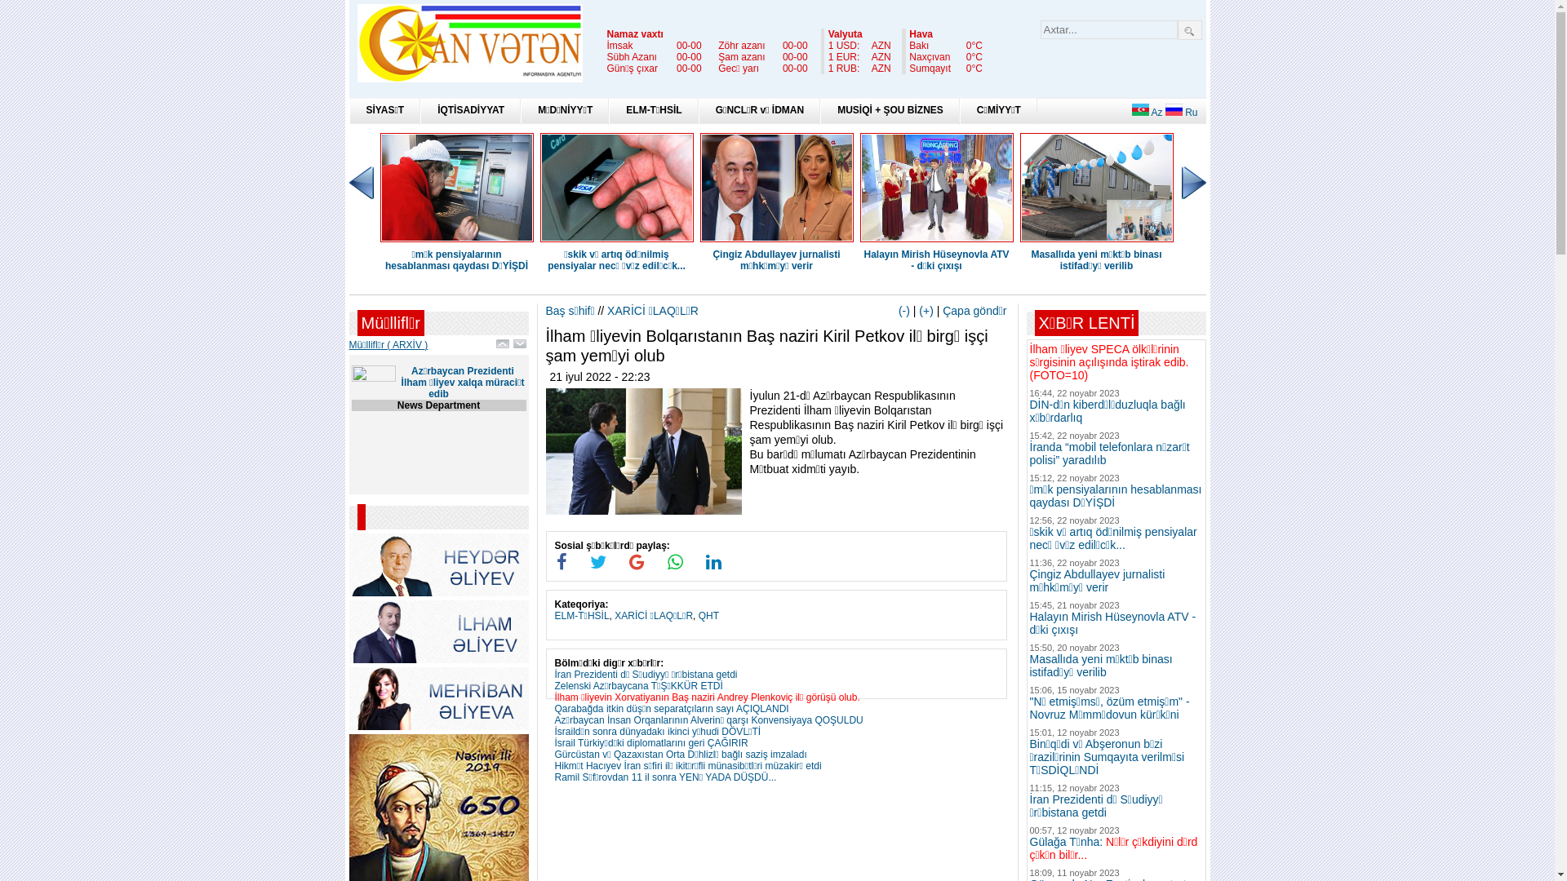  Describe the element at coordinates (904, 311) in the screenshot. I see `(-)` at that location.